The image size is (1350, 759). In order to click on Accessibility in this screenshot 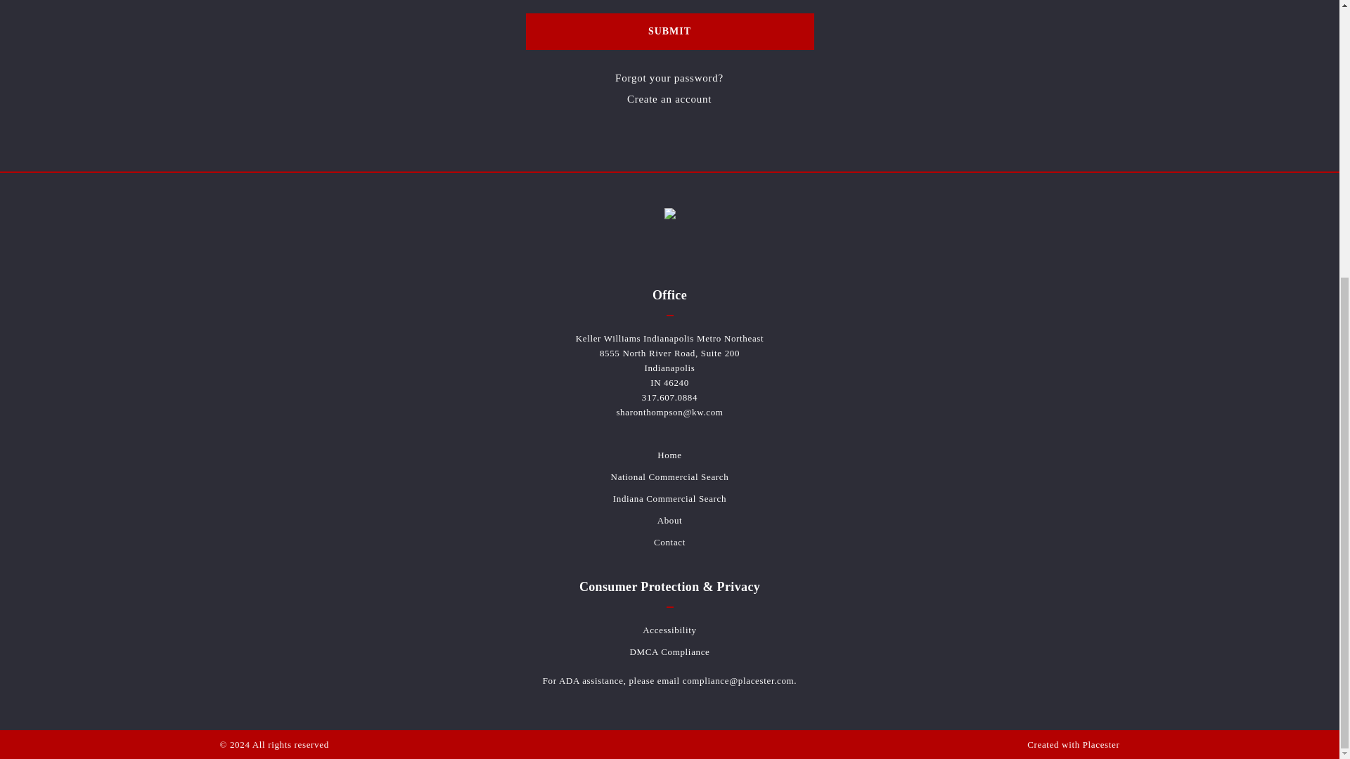, I will do `click(669, 630)`.